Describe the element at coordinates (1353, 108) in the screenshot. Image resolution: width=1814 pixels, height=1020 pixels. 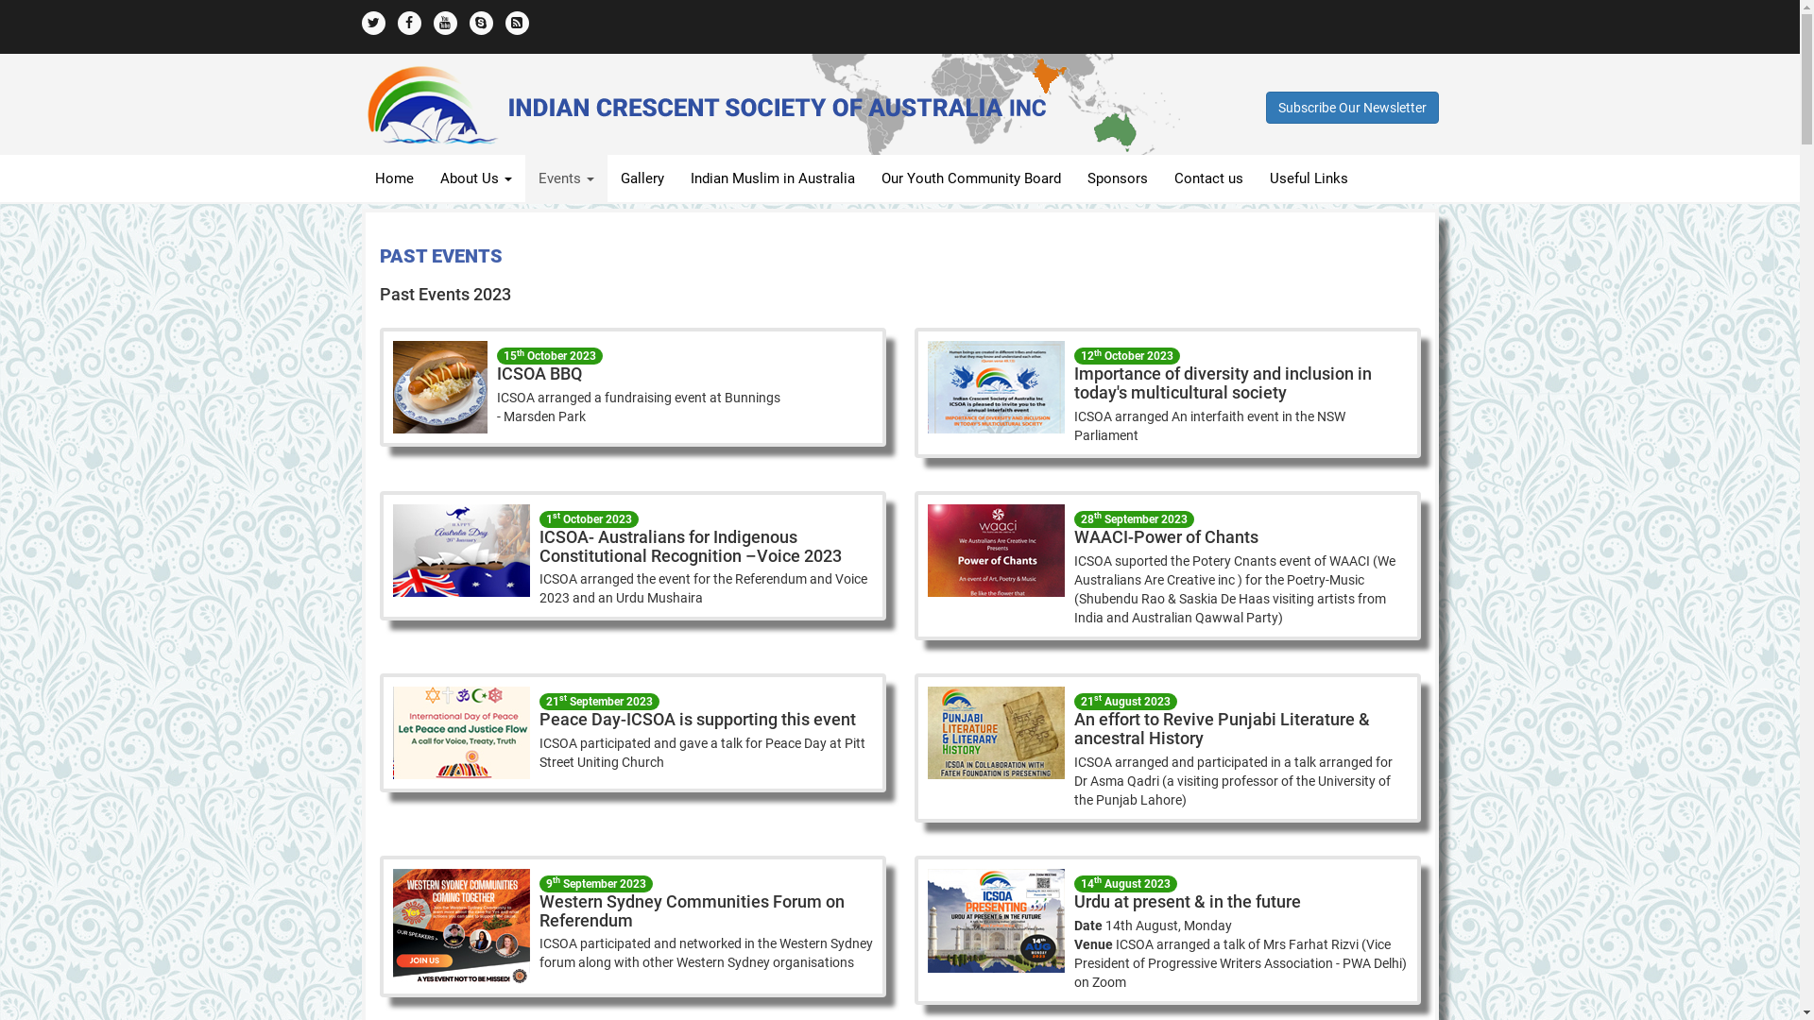
I see `Subscribe Our Newsletter` at that location.